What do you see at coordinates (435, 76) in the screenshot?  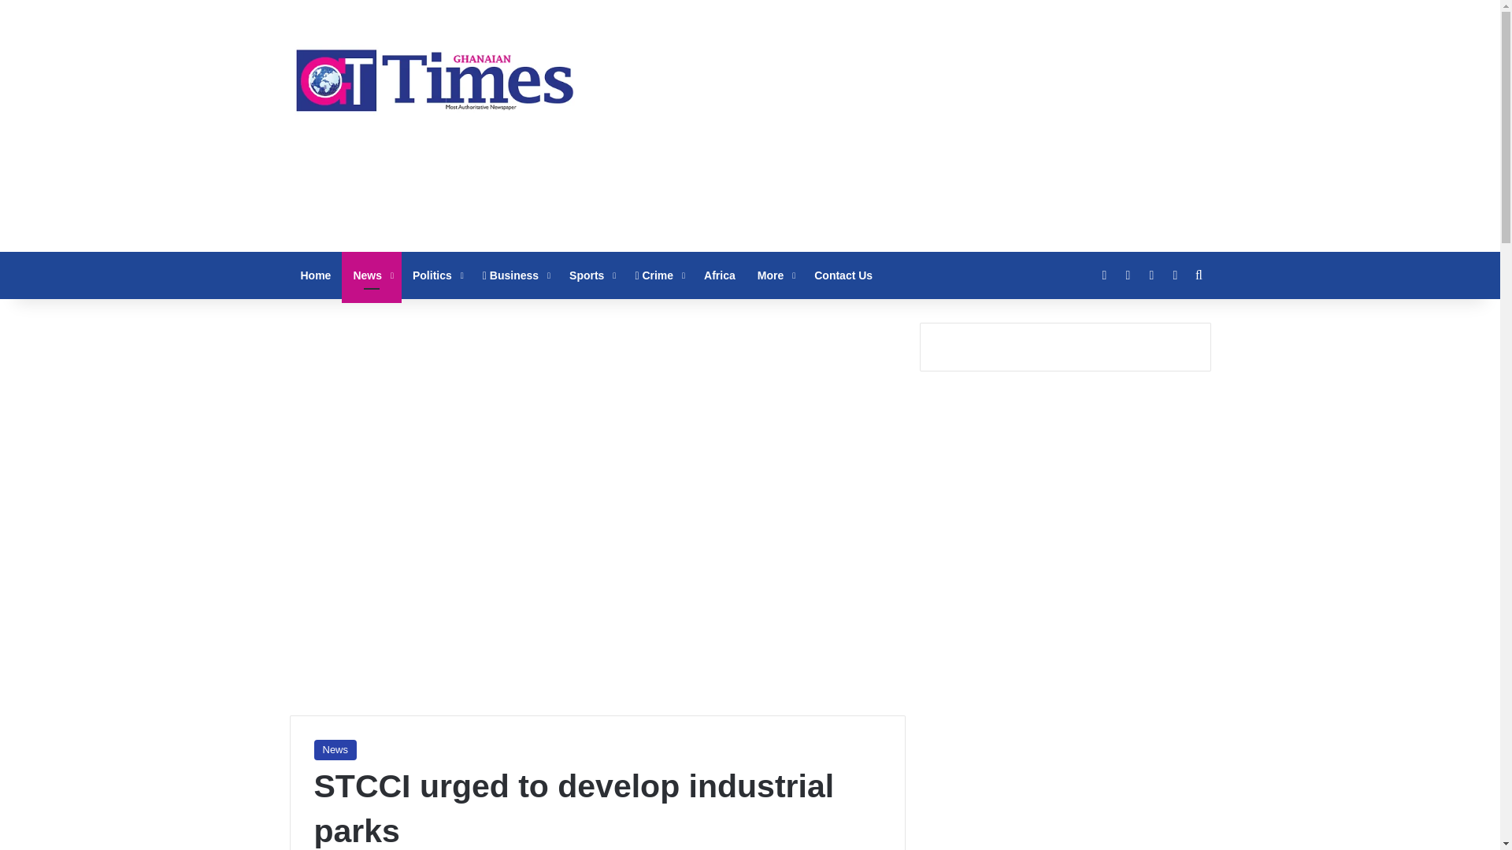 I see `Ghanaian Times` at bounding box center [435, 76].